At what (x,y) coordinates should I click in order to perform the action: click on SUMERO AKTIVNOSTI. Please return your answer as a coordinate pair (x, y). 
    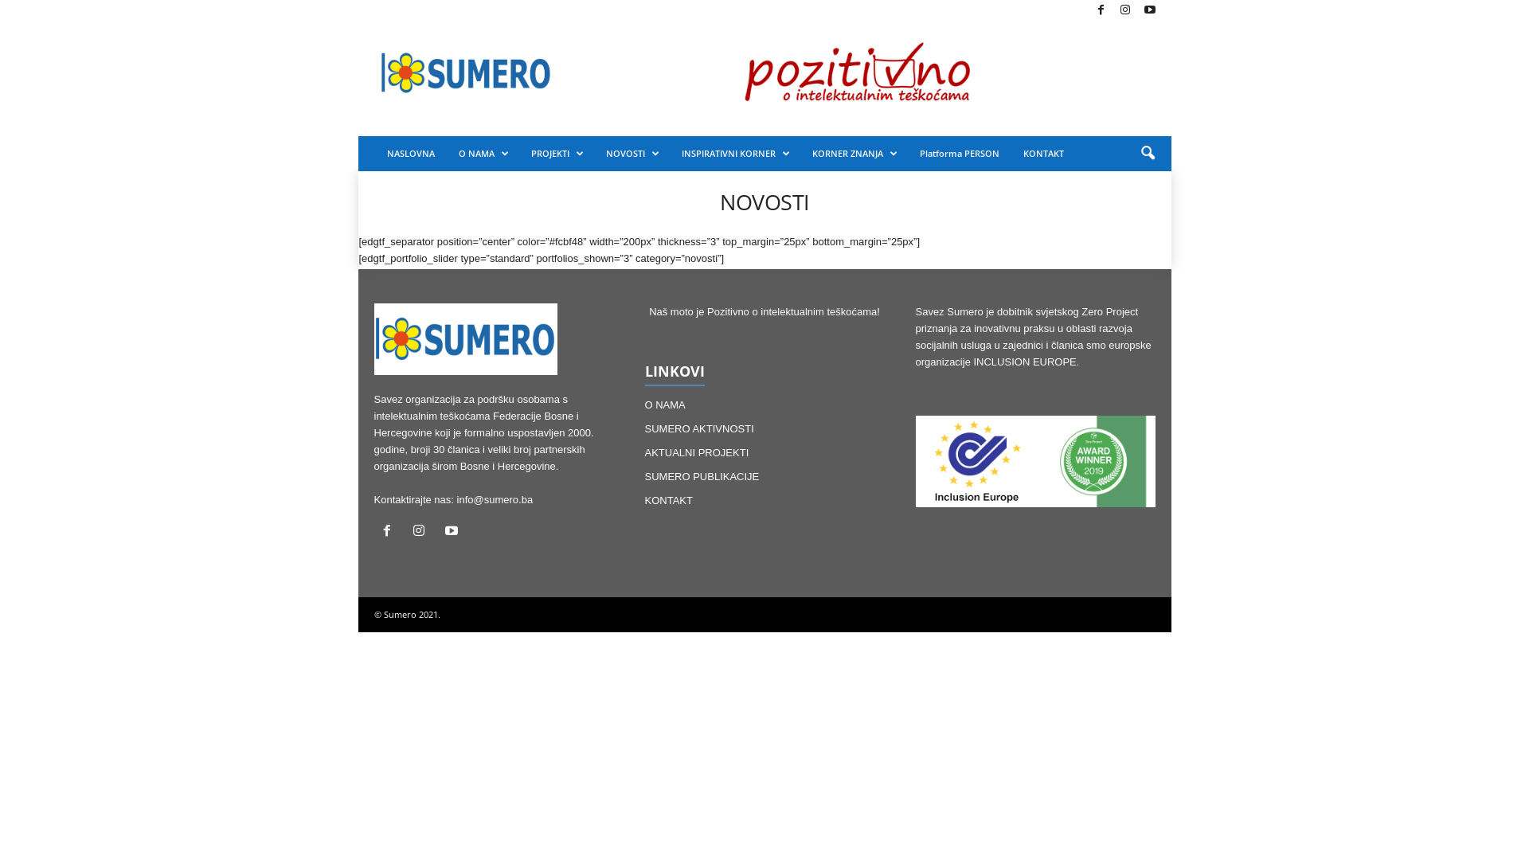
    Looking at the image, I should click on (699, 428).